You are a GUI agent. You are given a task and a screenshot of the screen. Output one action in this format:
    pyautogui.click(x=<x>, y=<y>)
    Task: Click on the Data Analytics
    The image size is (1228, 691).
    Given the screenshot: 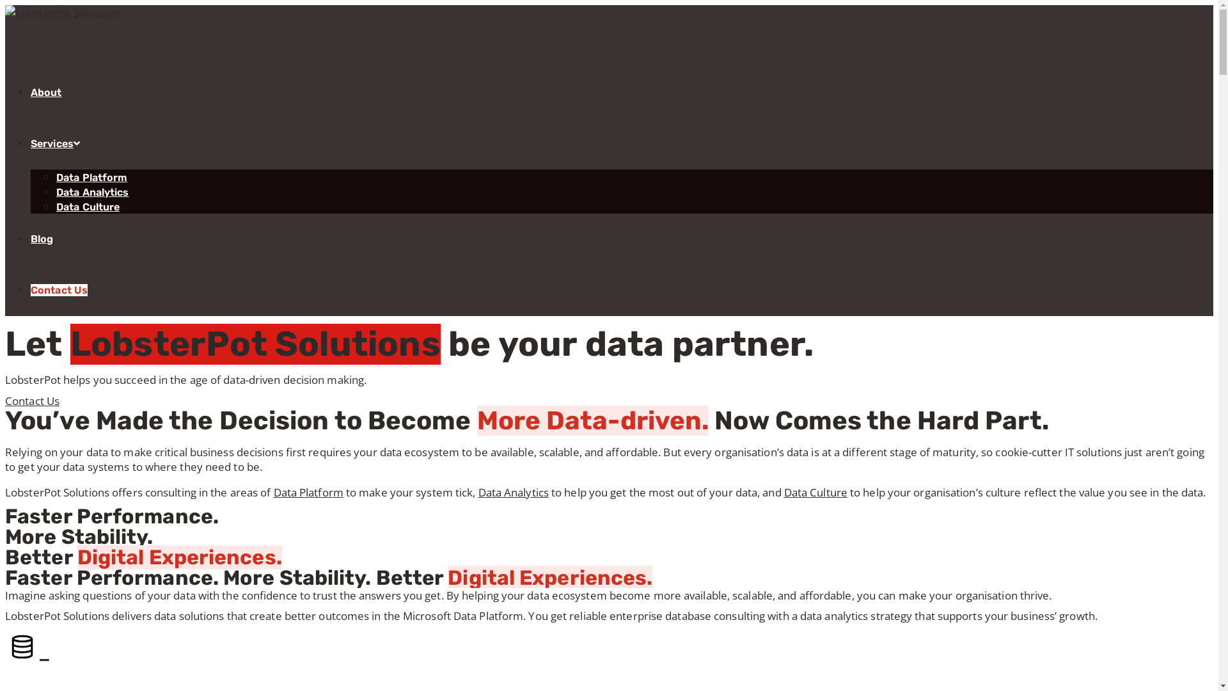 What is the action you would take?
    pyautogui.click(x=514, y=493)
    